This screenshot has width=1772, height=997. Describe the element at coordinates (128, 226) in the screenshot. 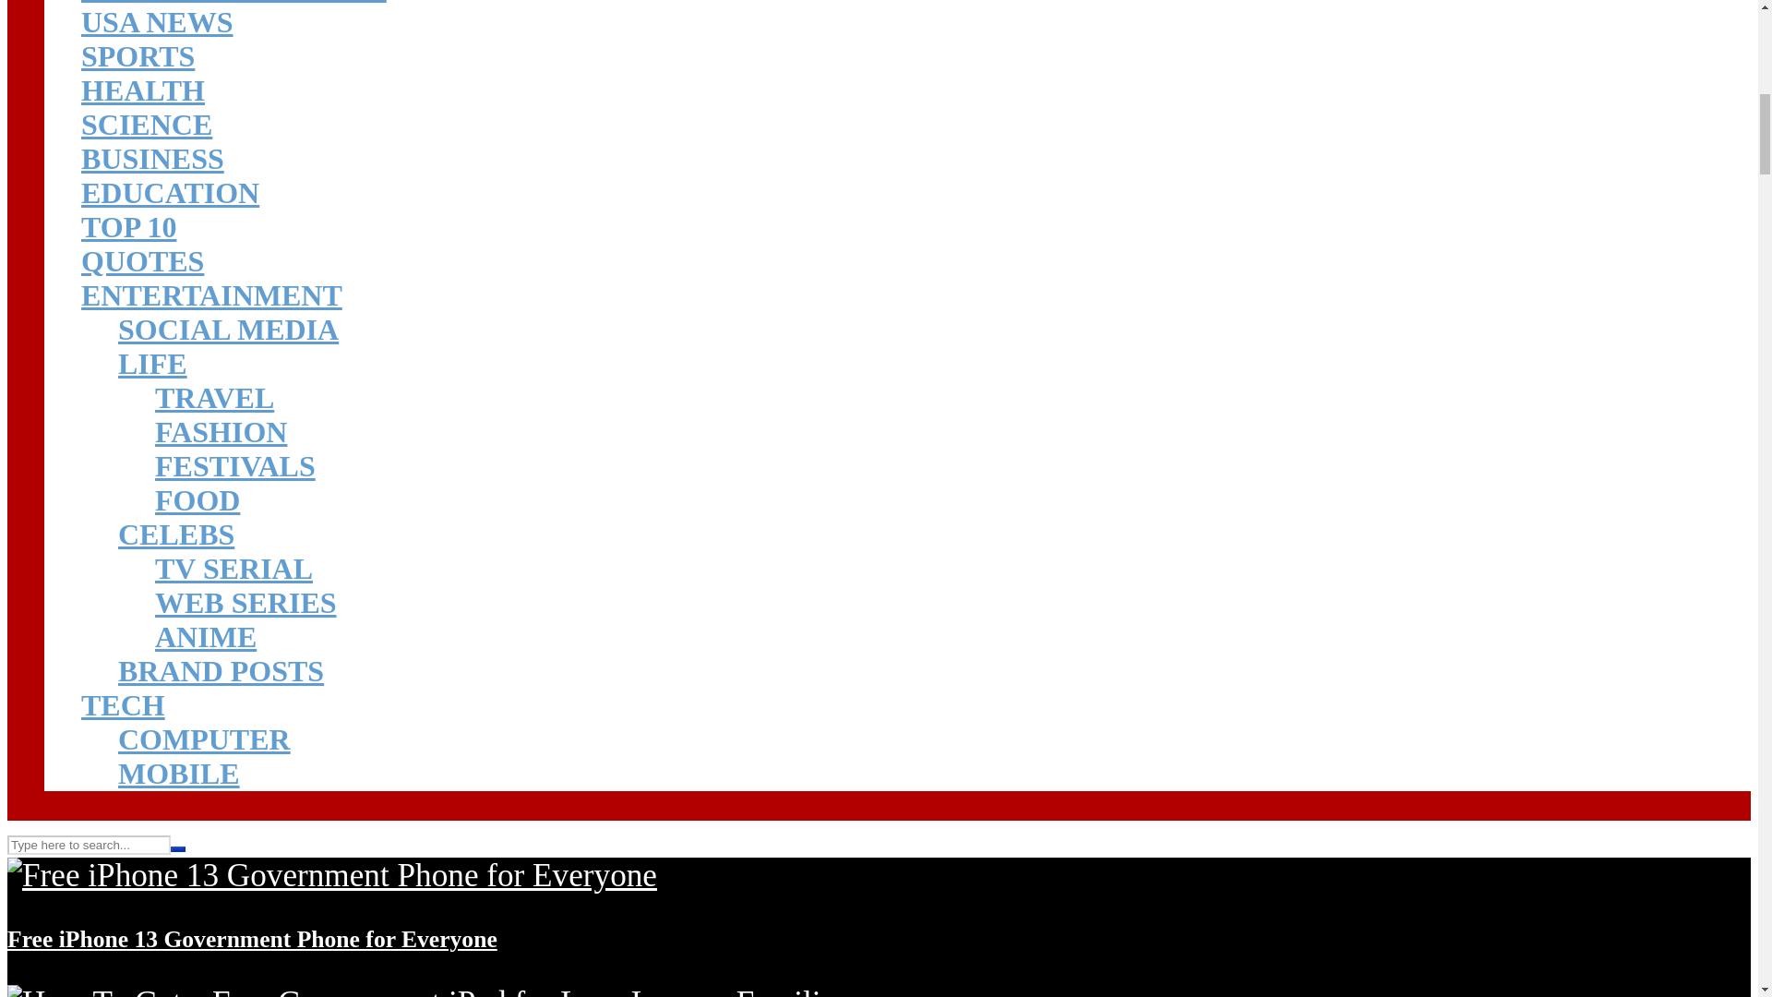

I see `TOP 10` at that location.